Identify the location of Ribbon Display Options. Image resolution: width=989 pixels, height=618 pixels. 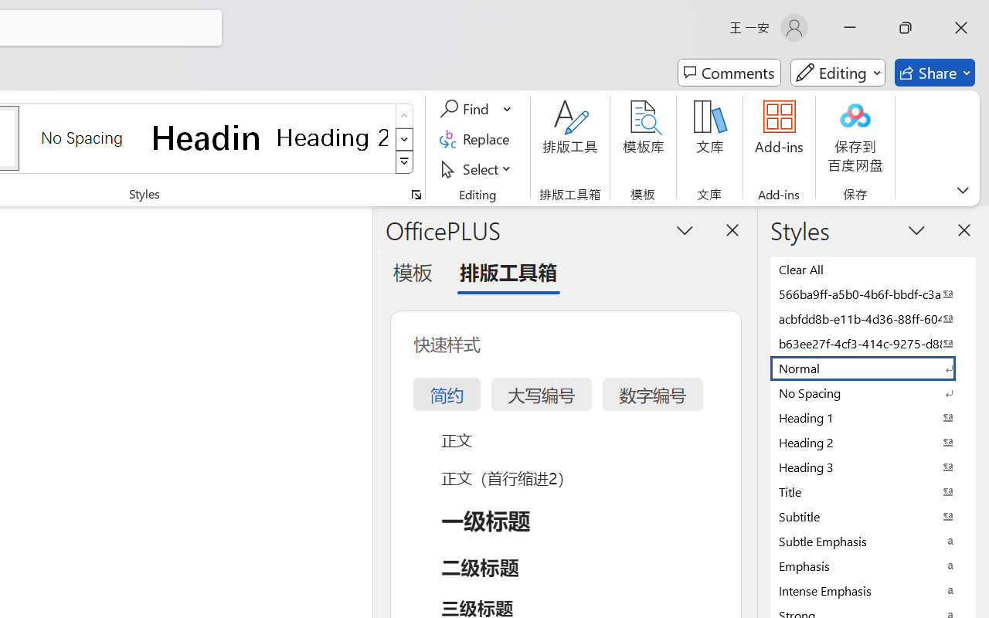
(963, 190).